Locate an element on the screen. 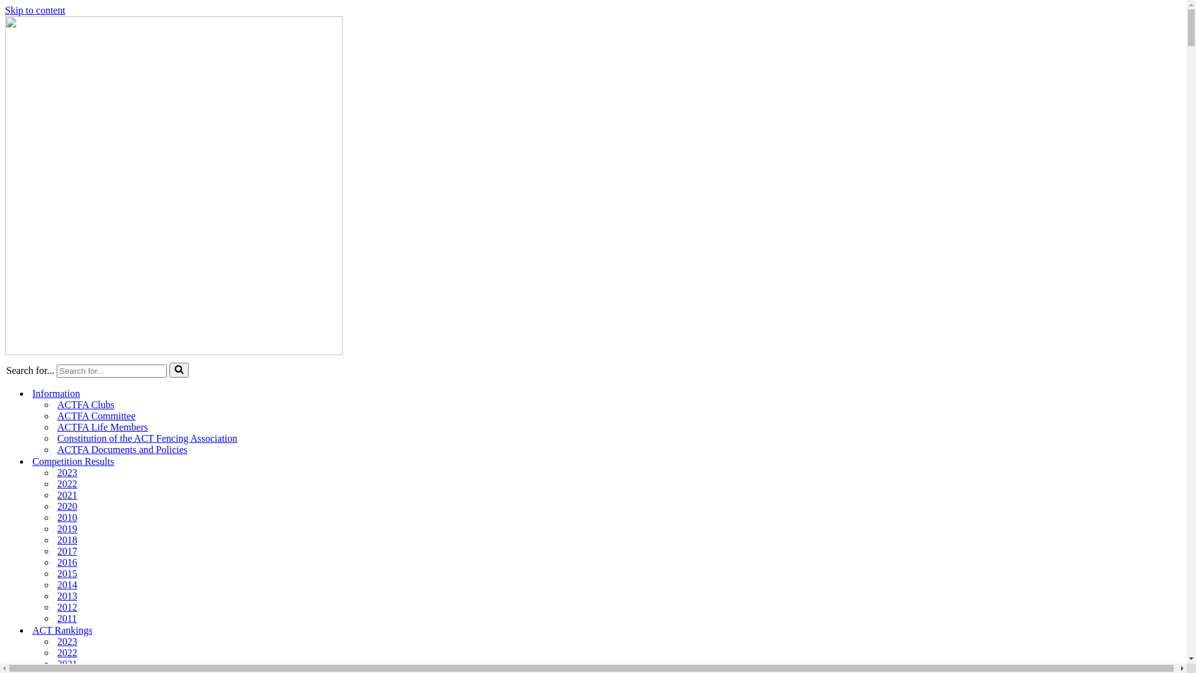 This screenshot has height=673, width=1196. ACTFA Life Members is located at coordinates (102, 427).